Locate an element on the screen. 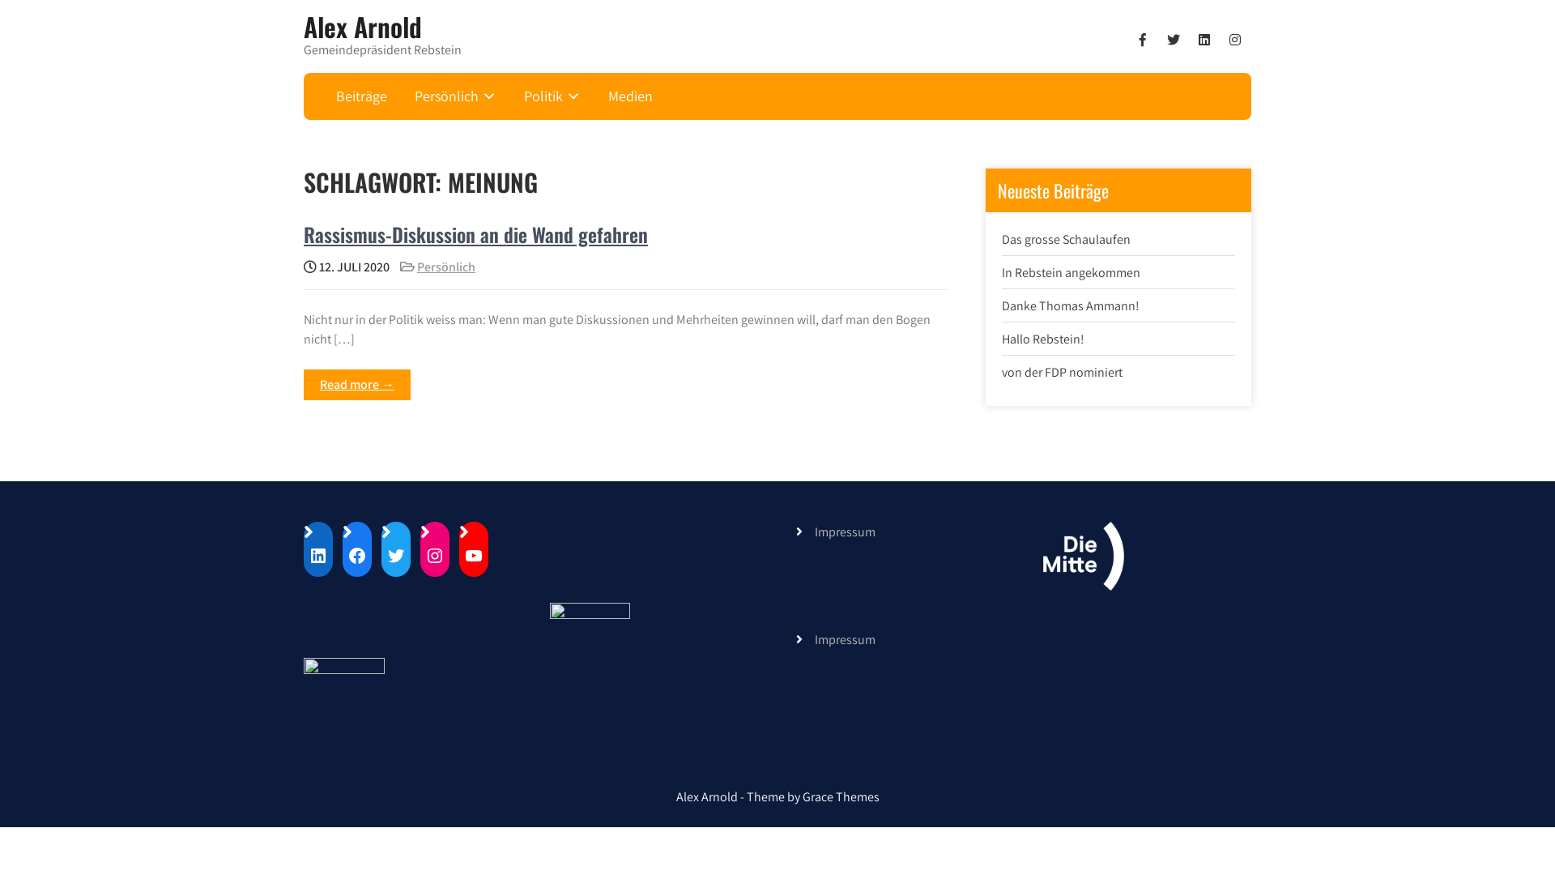  In Rebstein angekommen is located at coordinates (1071, 272).